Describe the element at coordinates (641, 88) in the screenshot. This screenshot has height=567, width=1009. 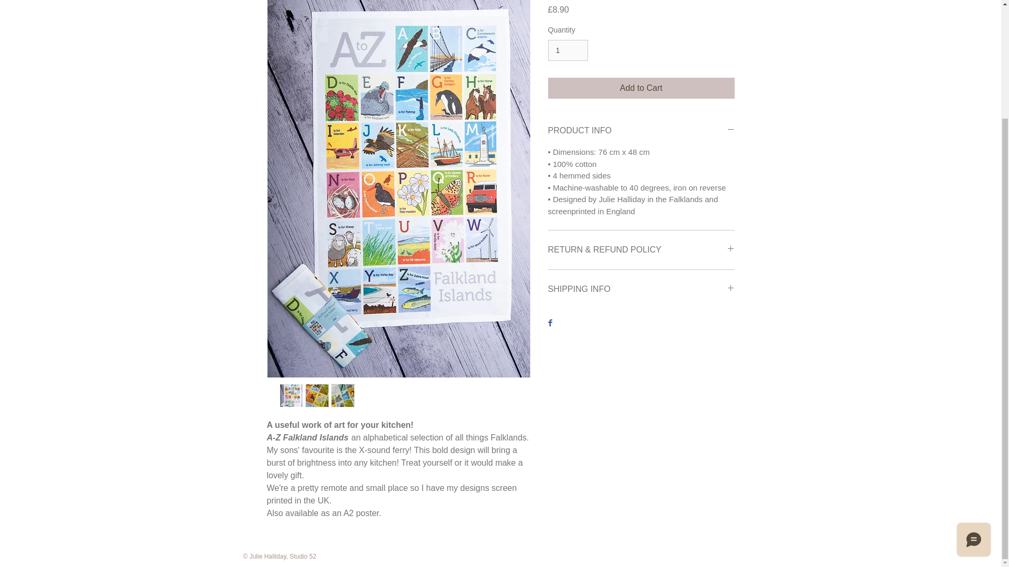
I see `Add to Cart` at that location.